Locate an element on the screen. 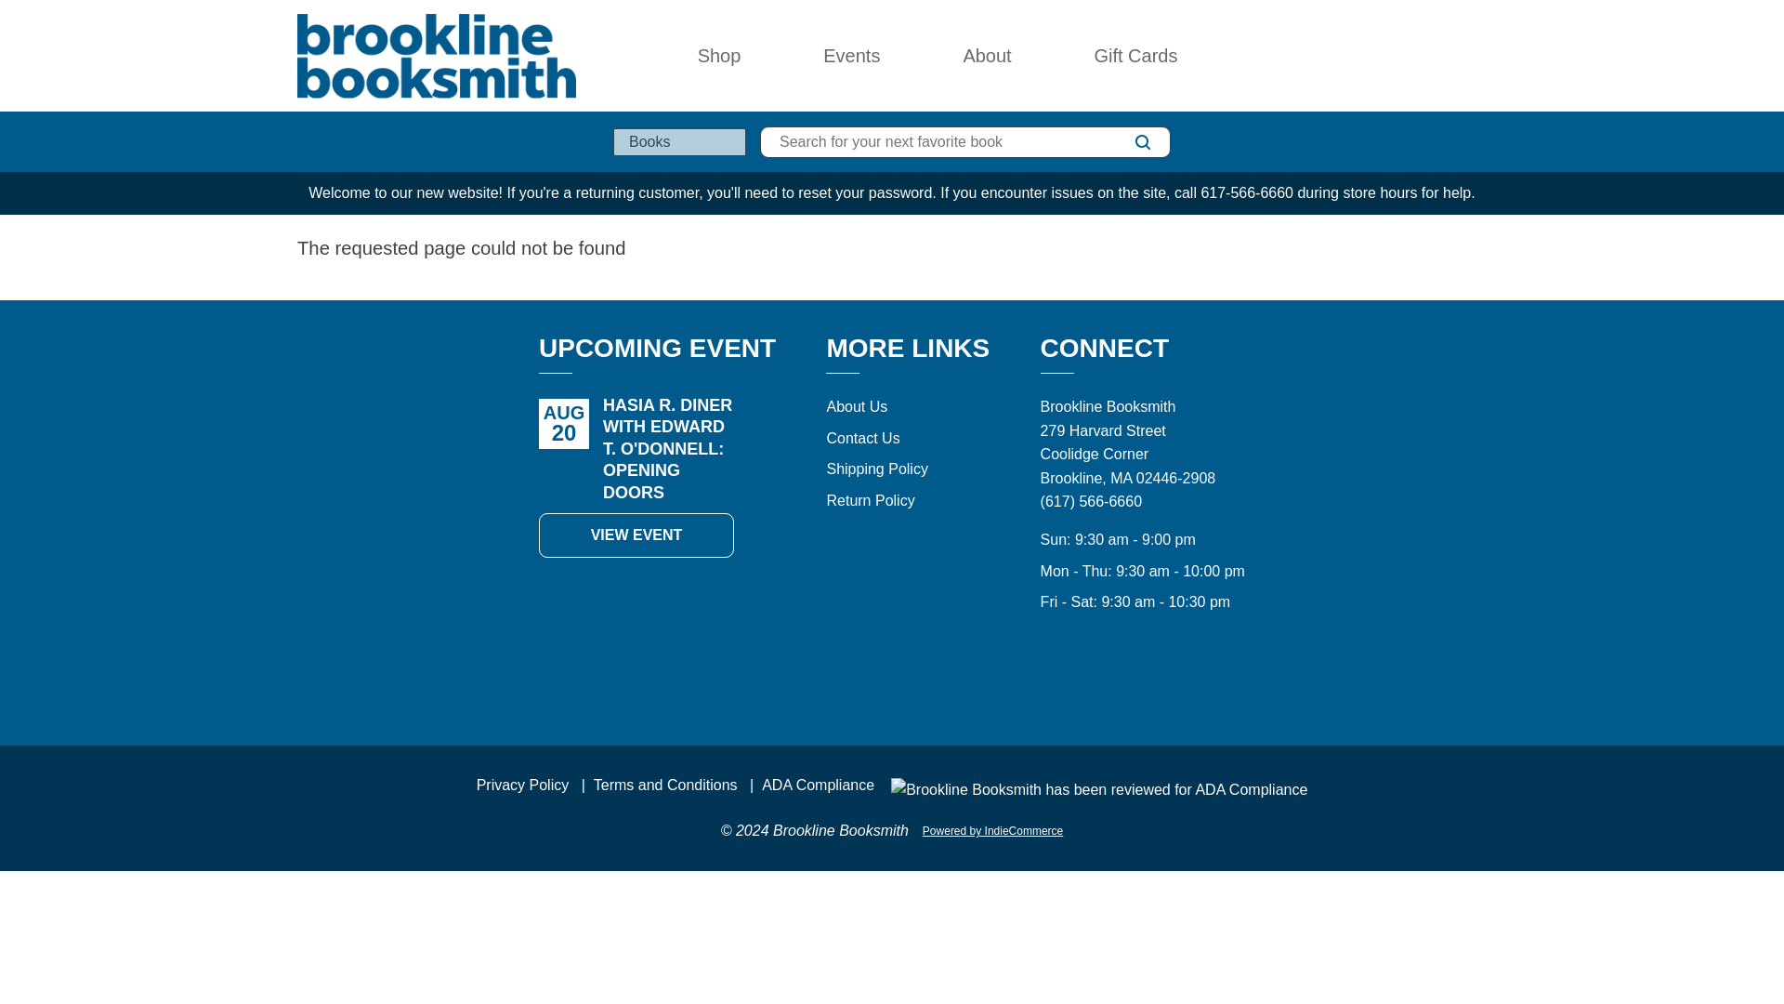 The height and width of the screenshot is (1004, 1784). Wishlist is located at coordinates (1436, 56).